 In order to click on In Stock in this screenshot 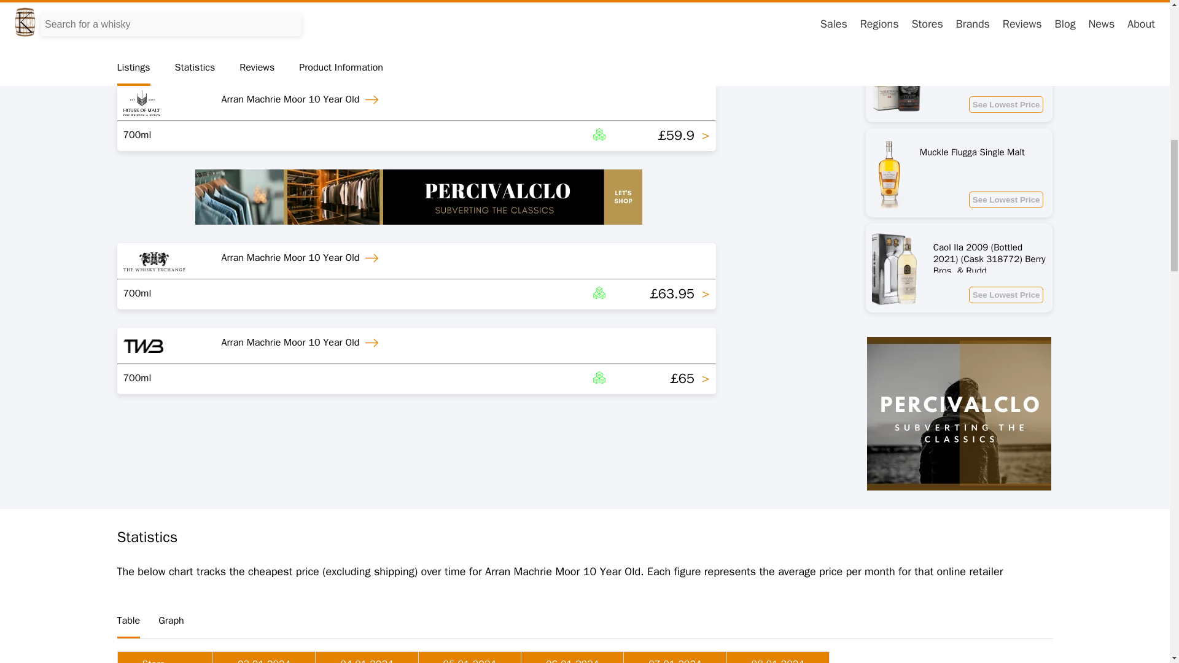, I will do `click(518, 51)`.